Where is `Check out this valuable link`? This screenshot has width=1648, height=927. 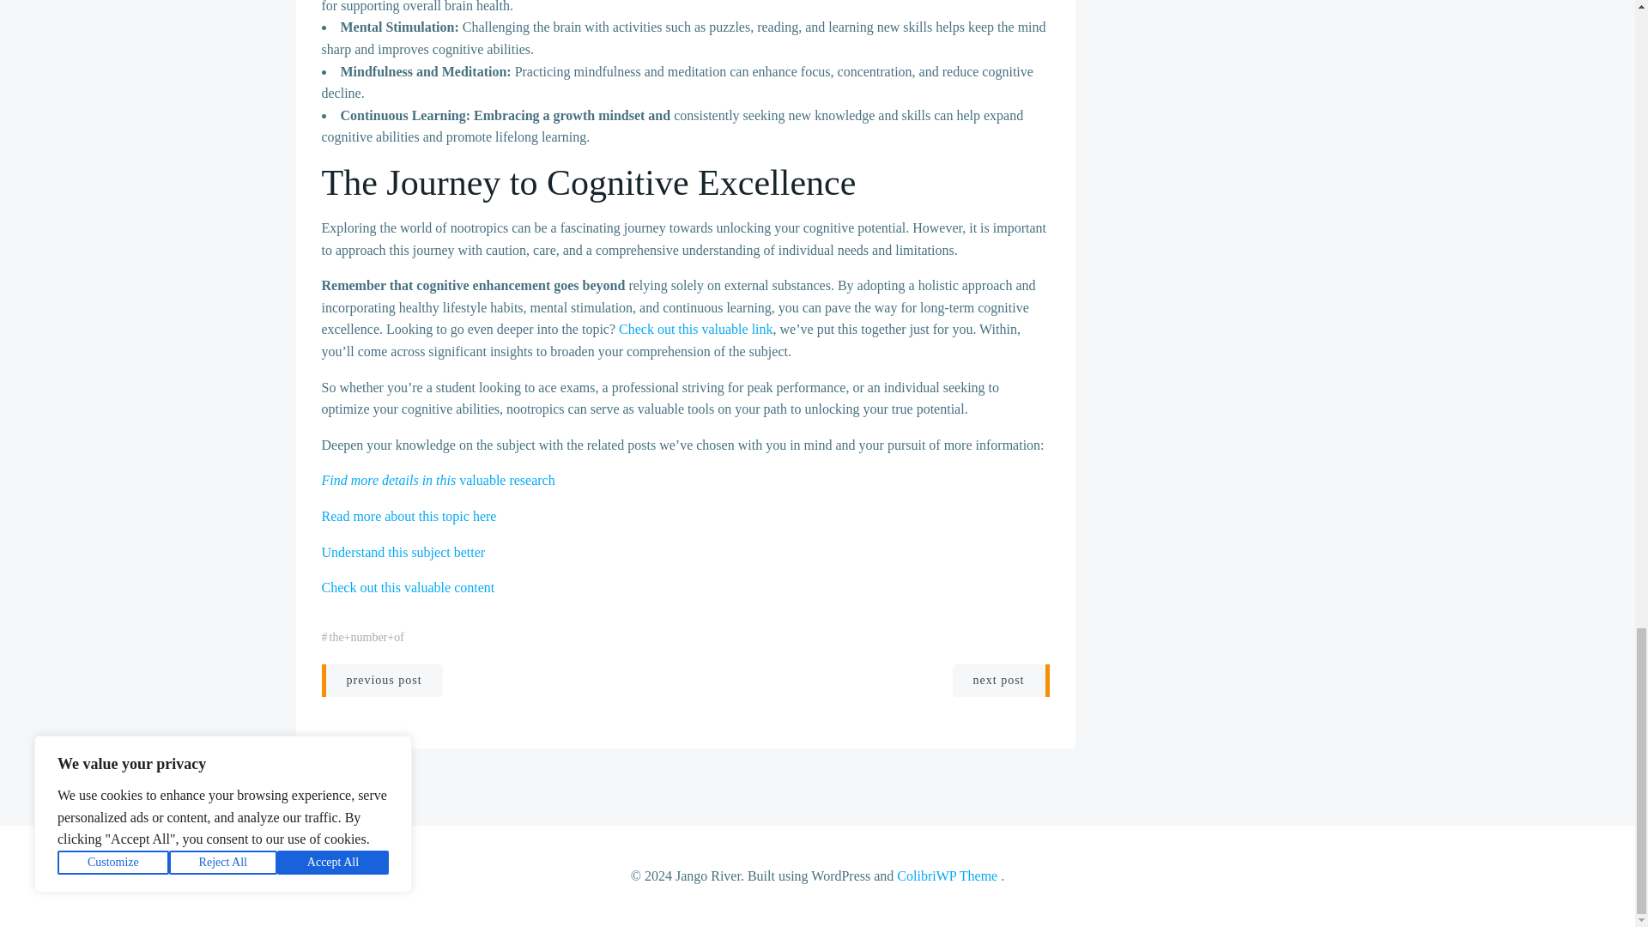 Check out this valuable link is located at coordinates (695, 329).